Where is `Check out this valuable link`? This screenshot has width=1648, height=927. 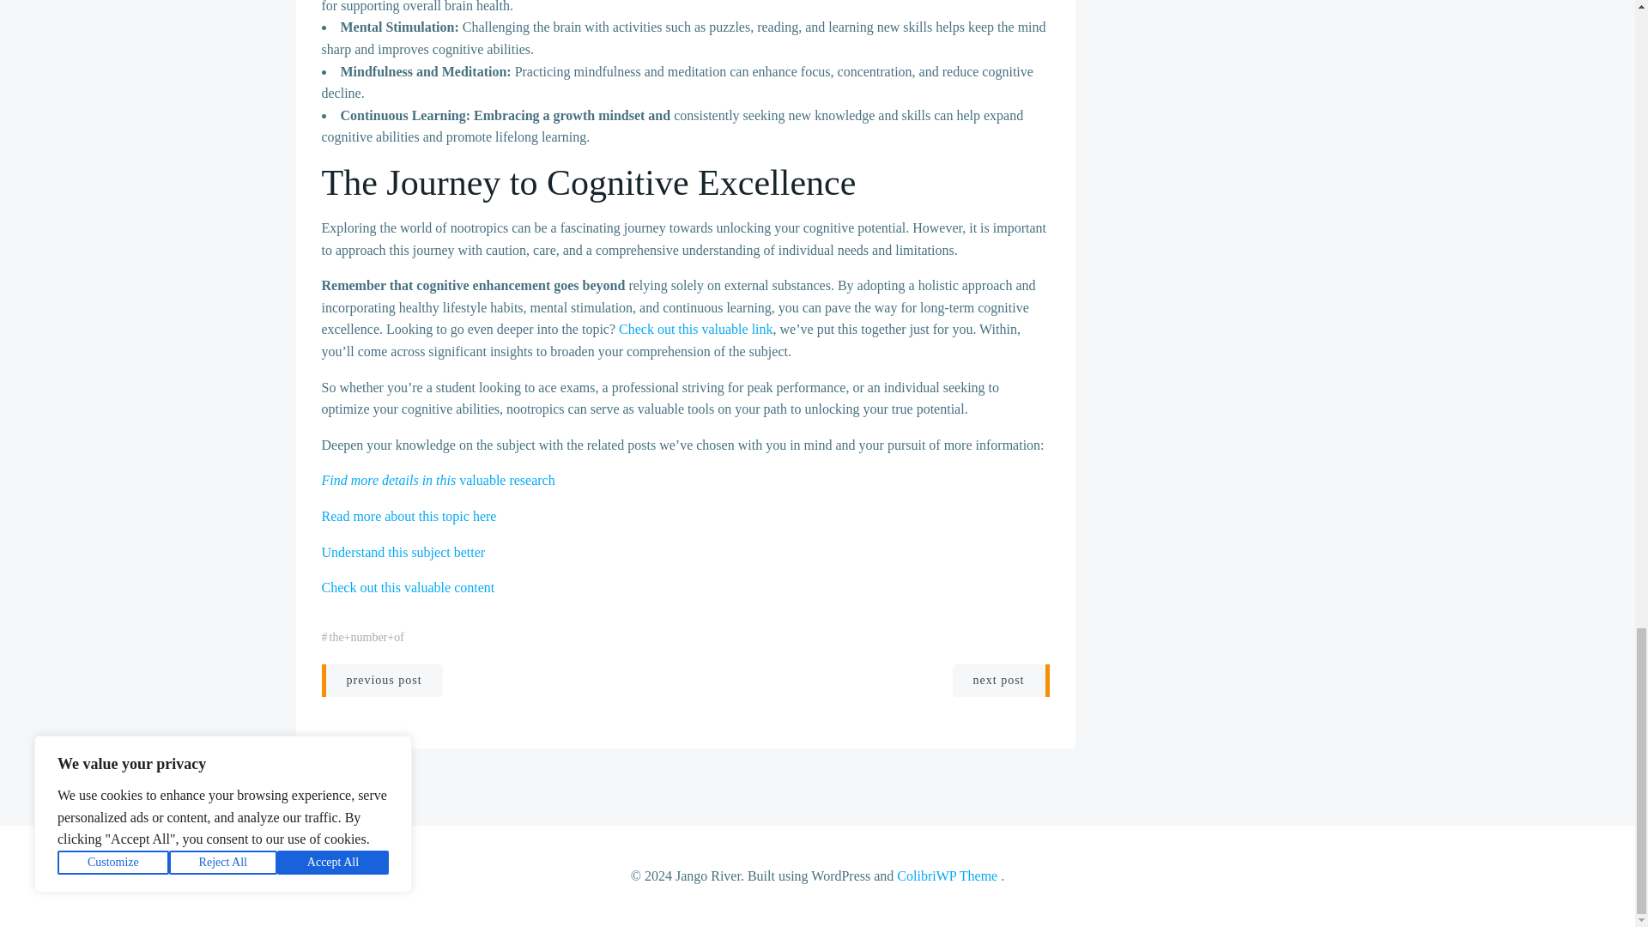 Check out this valuable link is located at coordinates (695, 329).